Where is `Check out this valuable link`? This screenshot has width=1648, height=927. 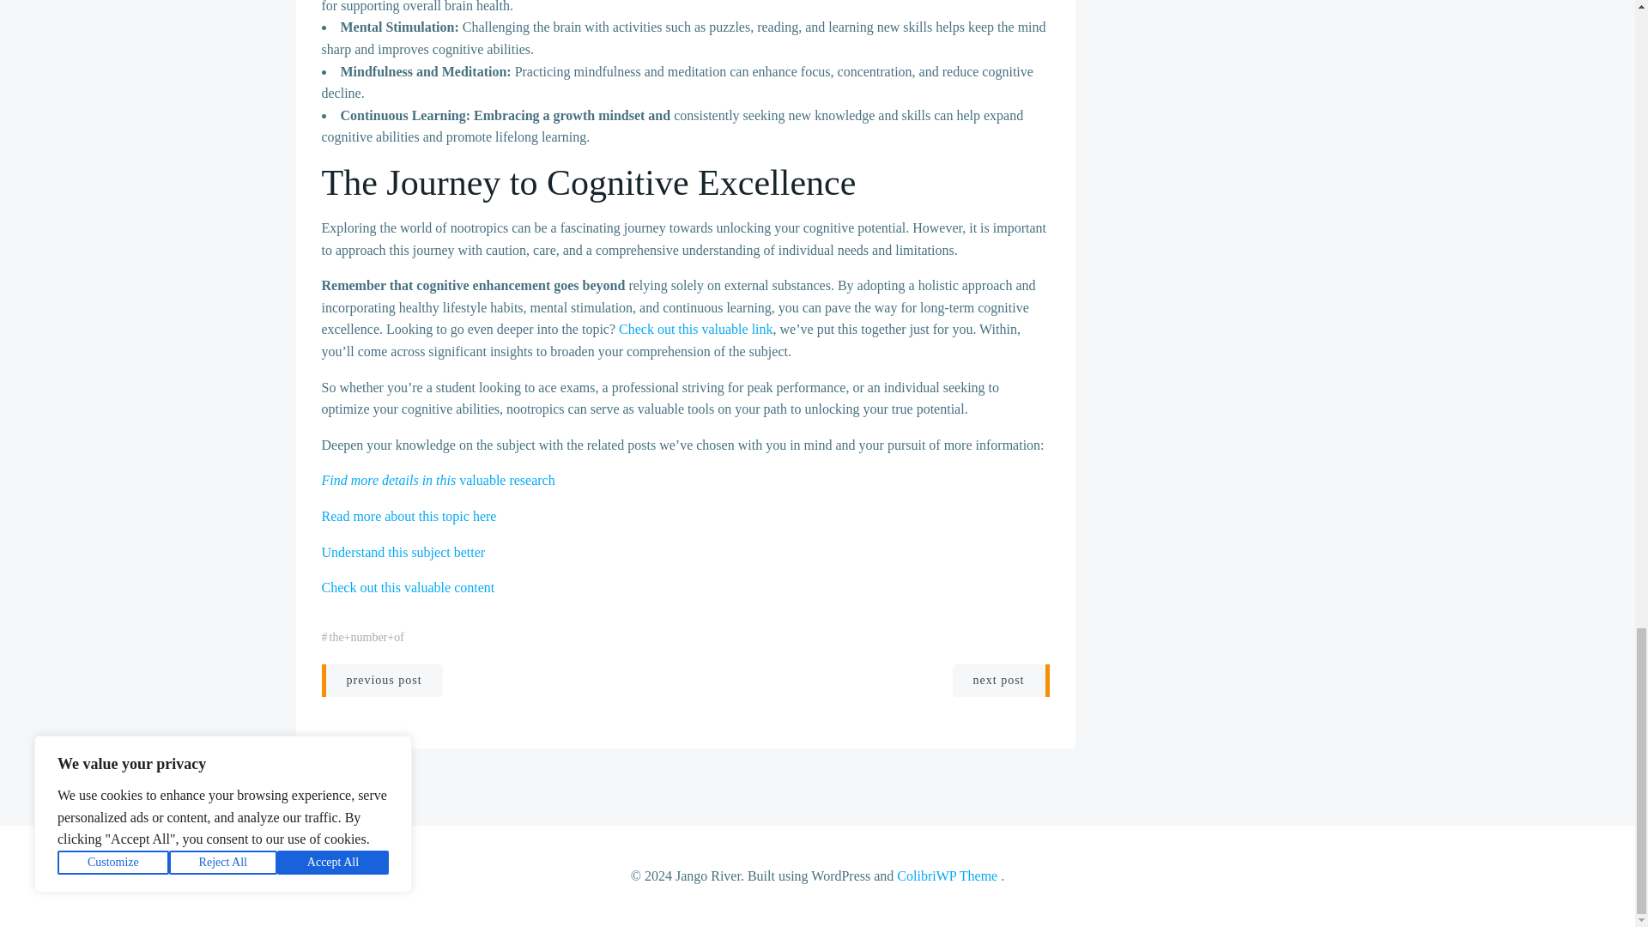 Check out this valuable link is located at coordinates (695, 329).